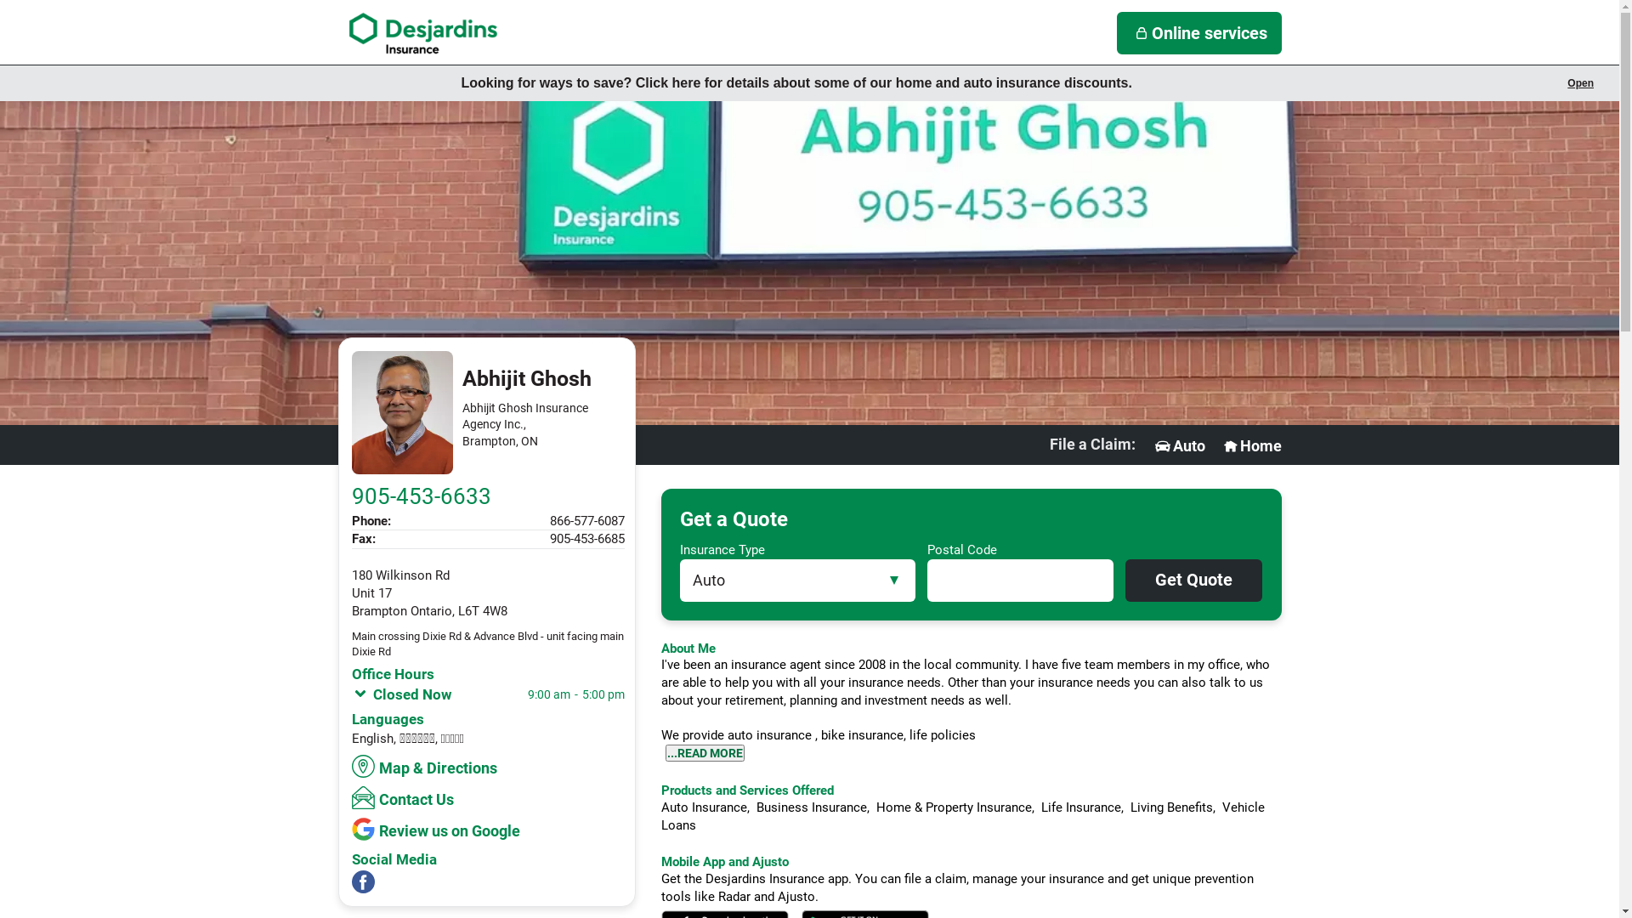  What do you see at coordinates (586, 521) in the screenshot?
I see `866-577-6087` at bounding box center [586, 521].